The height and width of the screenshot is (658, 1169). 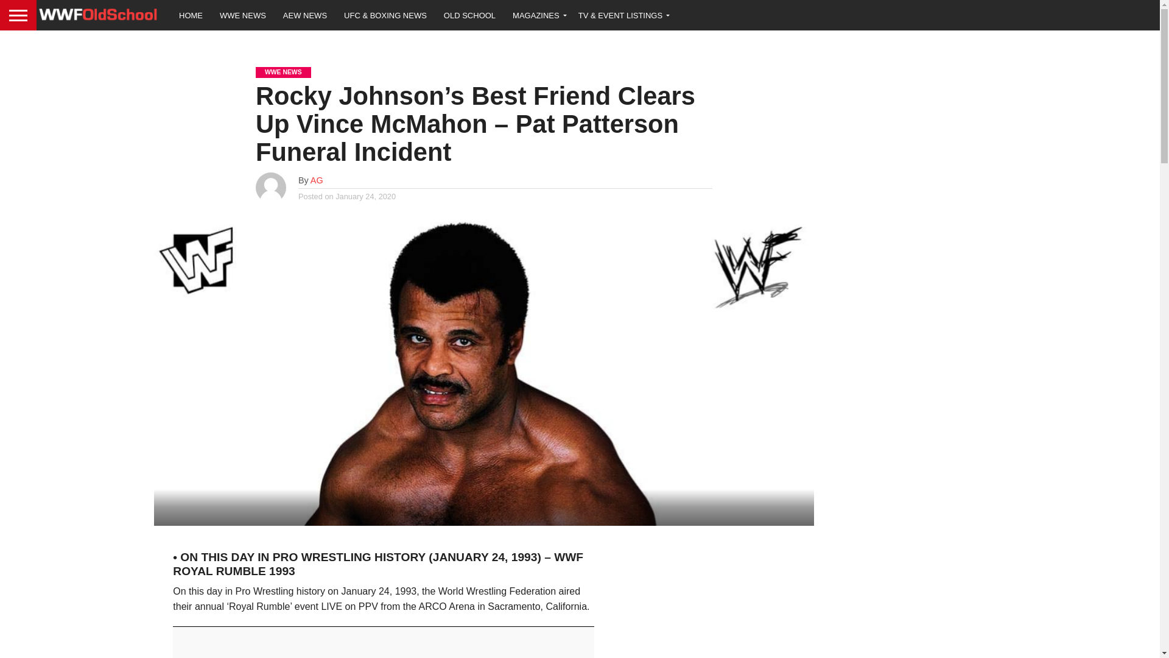 I want to click on HOME, so click(x=191, y=15).